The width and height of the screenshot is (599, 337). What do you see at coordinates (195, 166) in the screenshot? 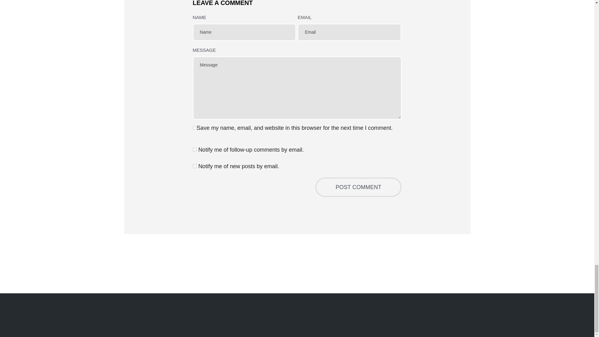
I see `subscribe` at bounding box center [195, 166].